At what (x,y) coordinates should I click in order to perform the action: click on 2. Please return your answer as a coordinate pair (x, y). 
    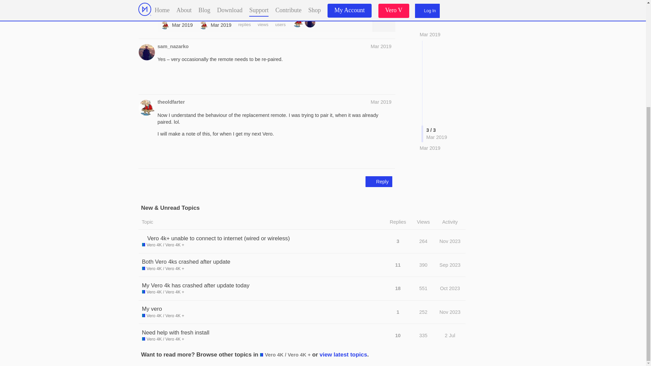
    Looking at the image, I should click on (298, 22).